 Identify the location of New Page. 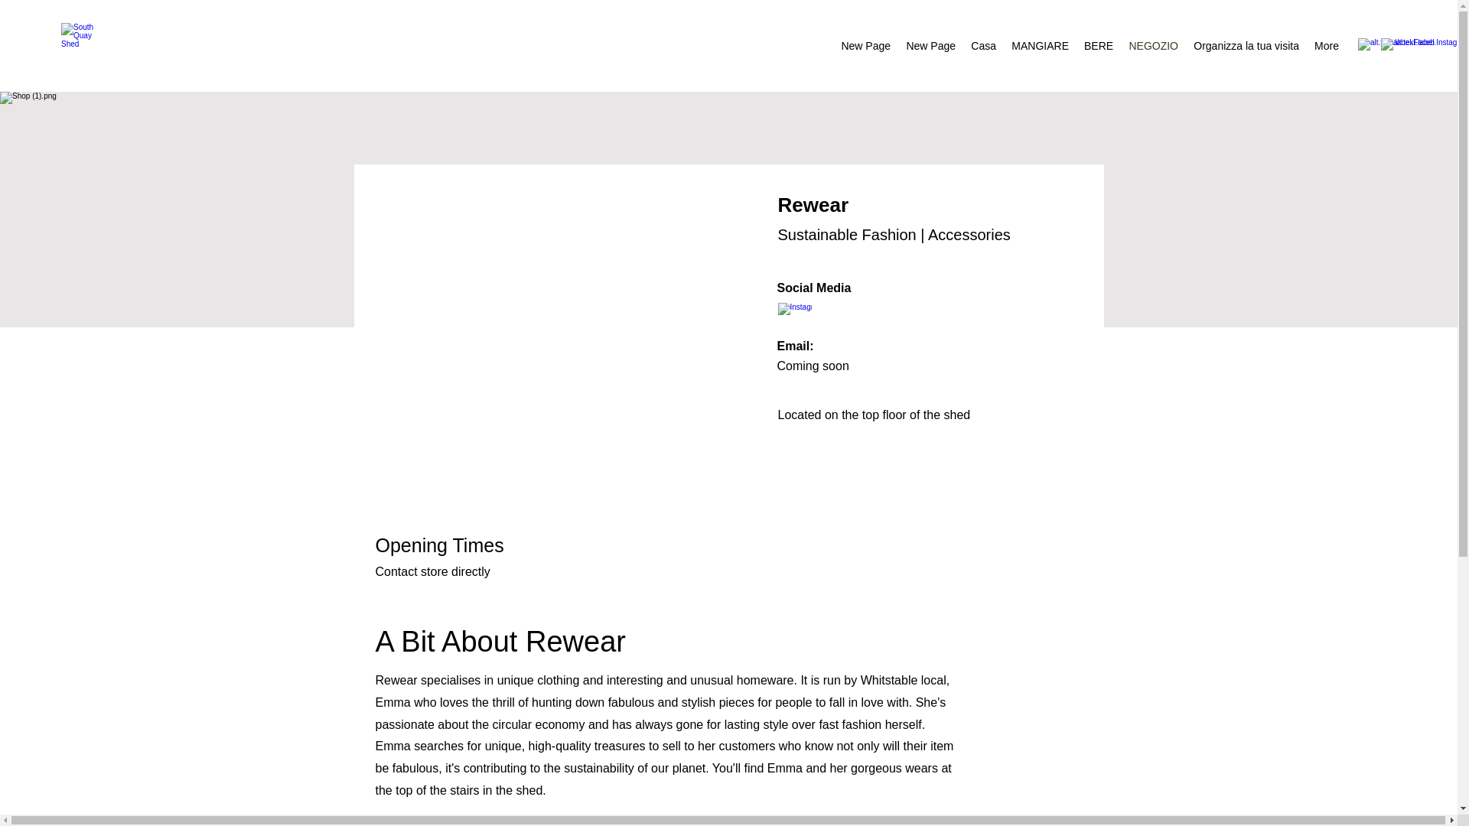
(930, 46).